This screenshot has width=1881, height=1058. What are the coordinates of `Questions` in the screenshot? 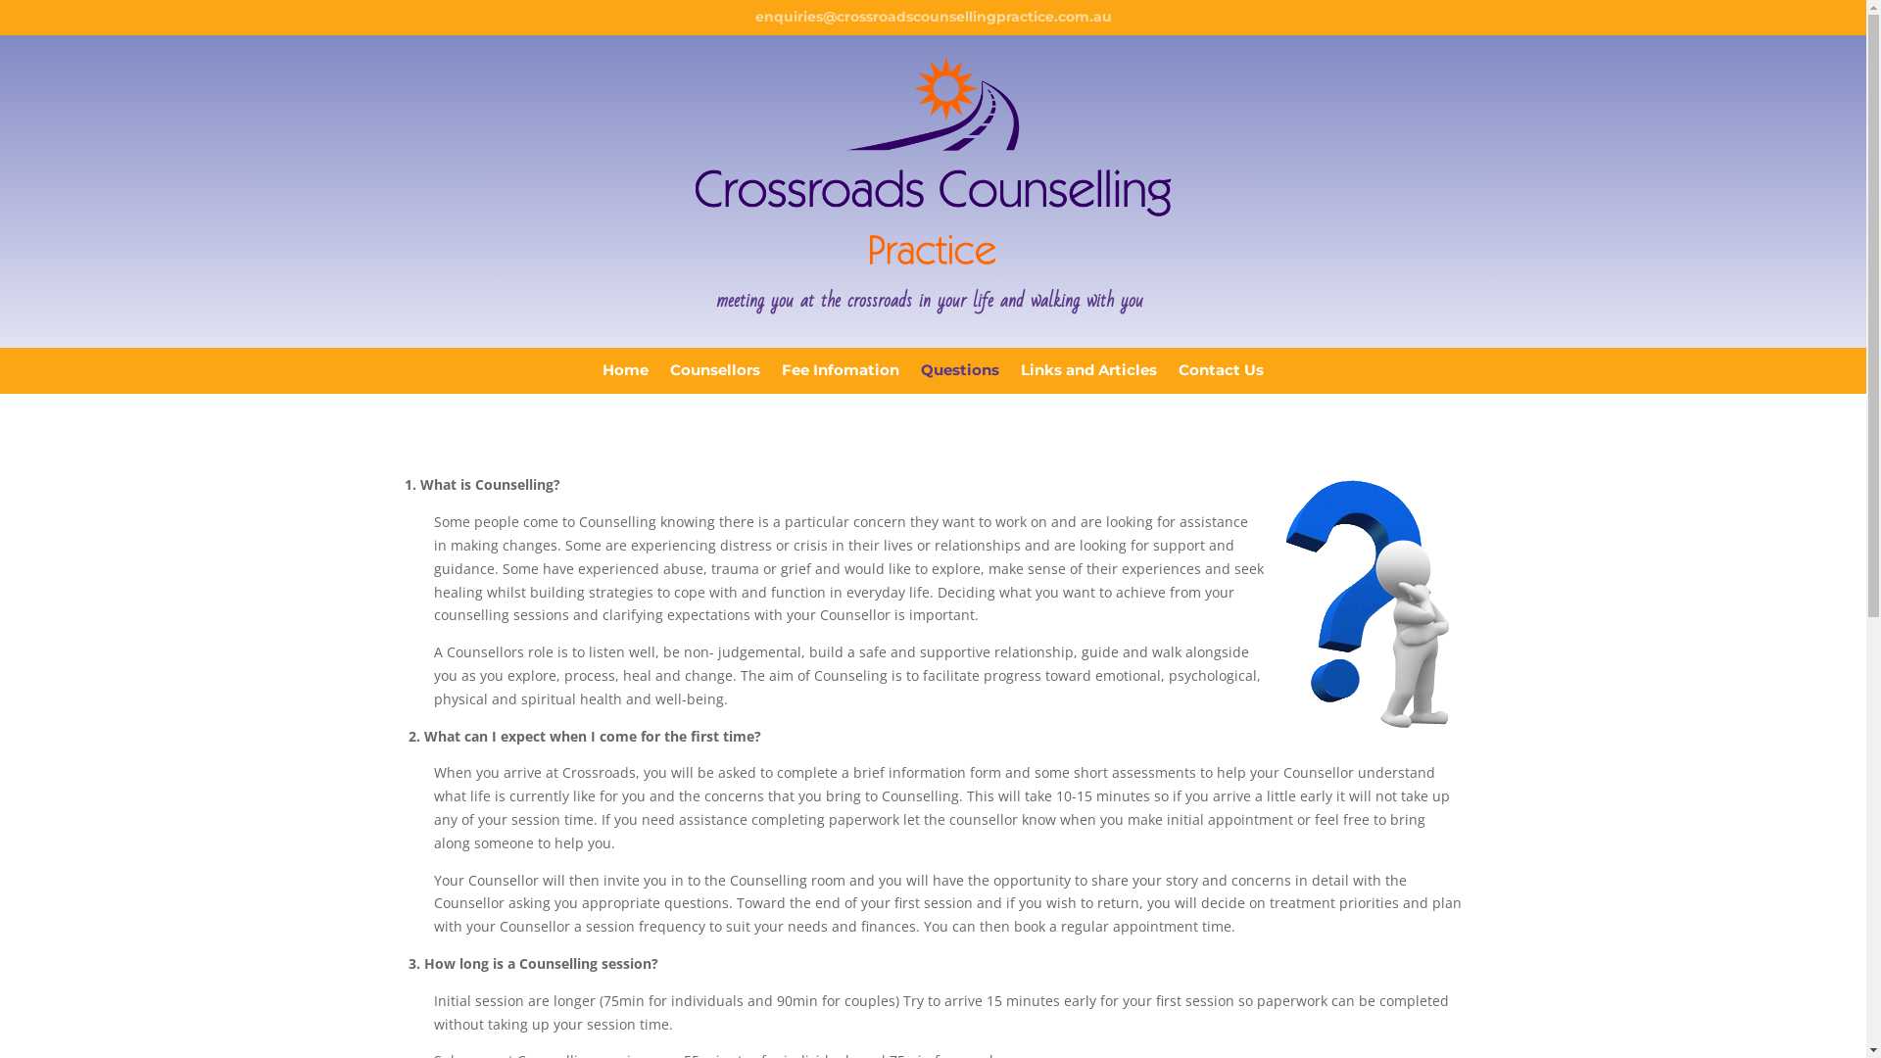 It's located at (960, 374).